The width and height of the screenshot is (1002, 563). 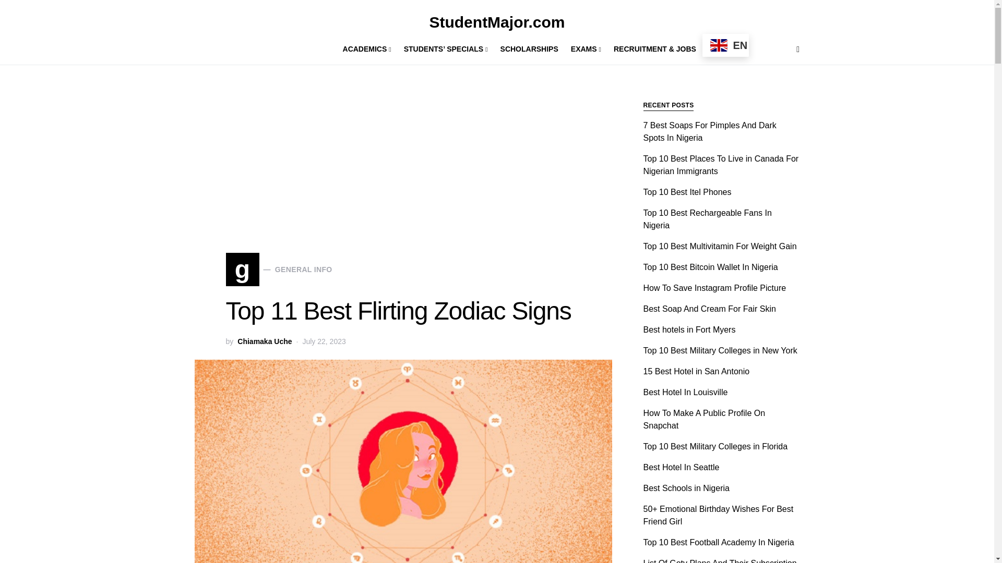 I want to click on View all posts by Chiamaka Uche, so click(x=264, y=341).